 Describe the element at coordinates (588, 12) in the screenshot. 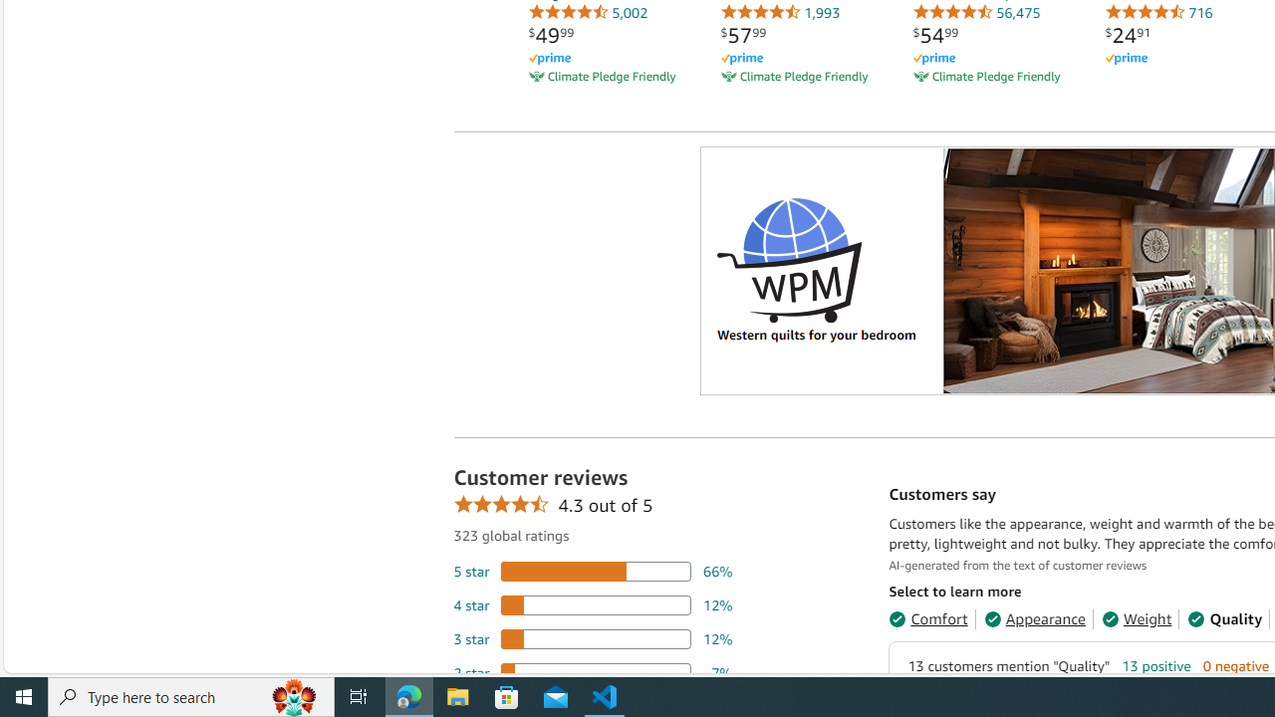

I see `5,002` at that location.